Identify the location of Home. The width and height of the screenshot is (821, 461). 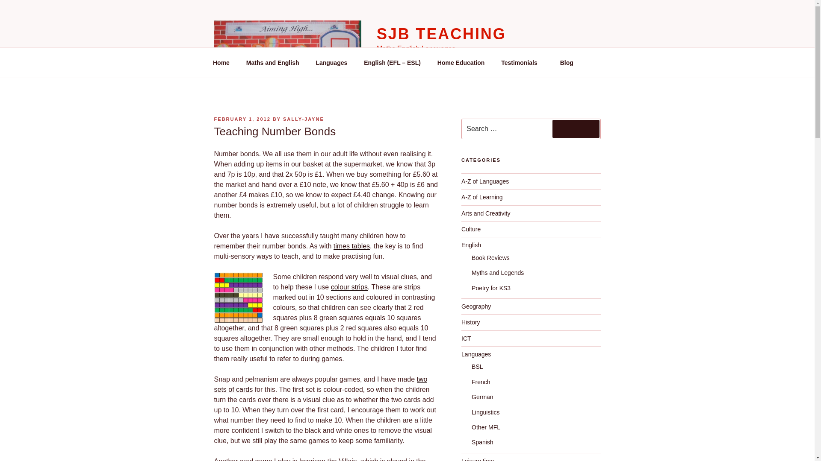
(221, 62).